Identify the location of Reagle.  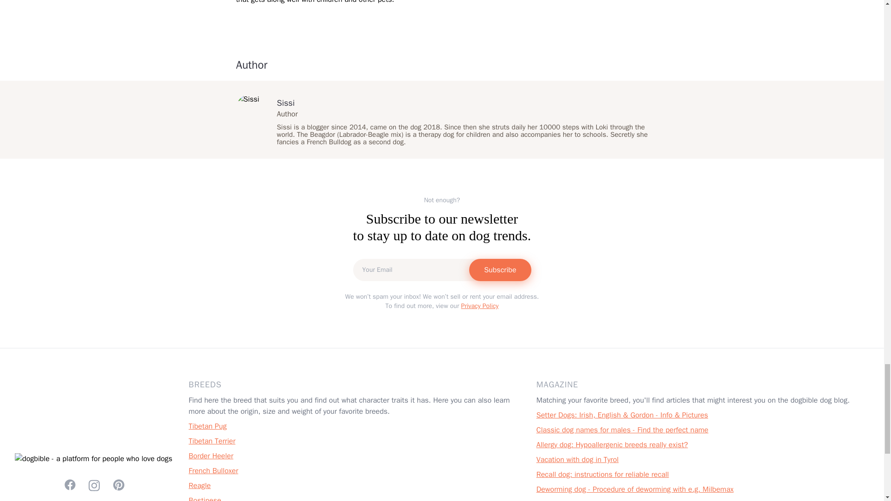
(200, 485).